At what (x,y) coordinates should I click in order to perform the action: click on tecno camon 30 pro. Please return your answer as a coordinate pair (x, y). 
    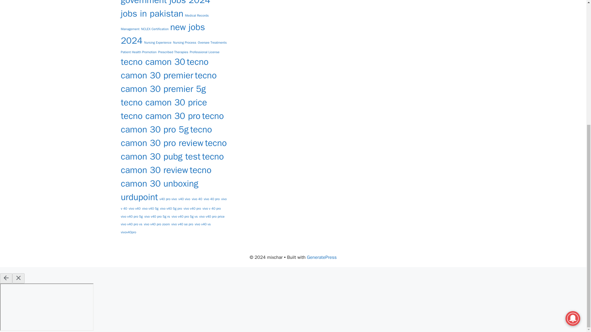
    Looking at the image, I should click on (160, 116).